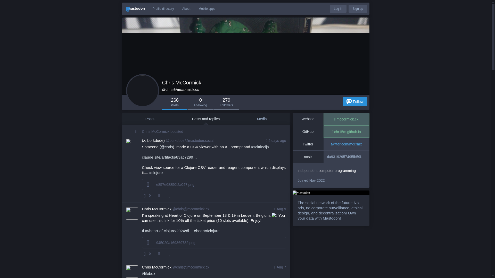  What do you see at coordinates (200, 102) in the screenshot?
I see `0` at bounding box center [200, 102].